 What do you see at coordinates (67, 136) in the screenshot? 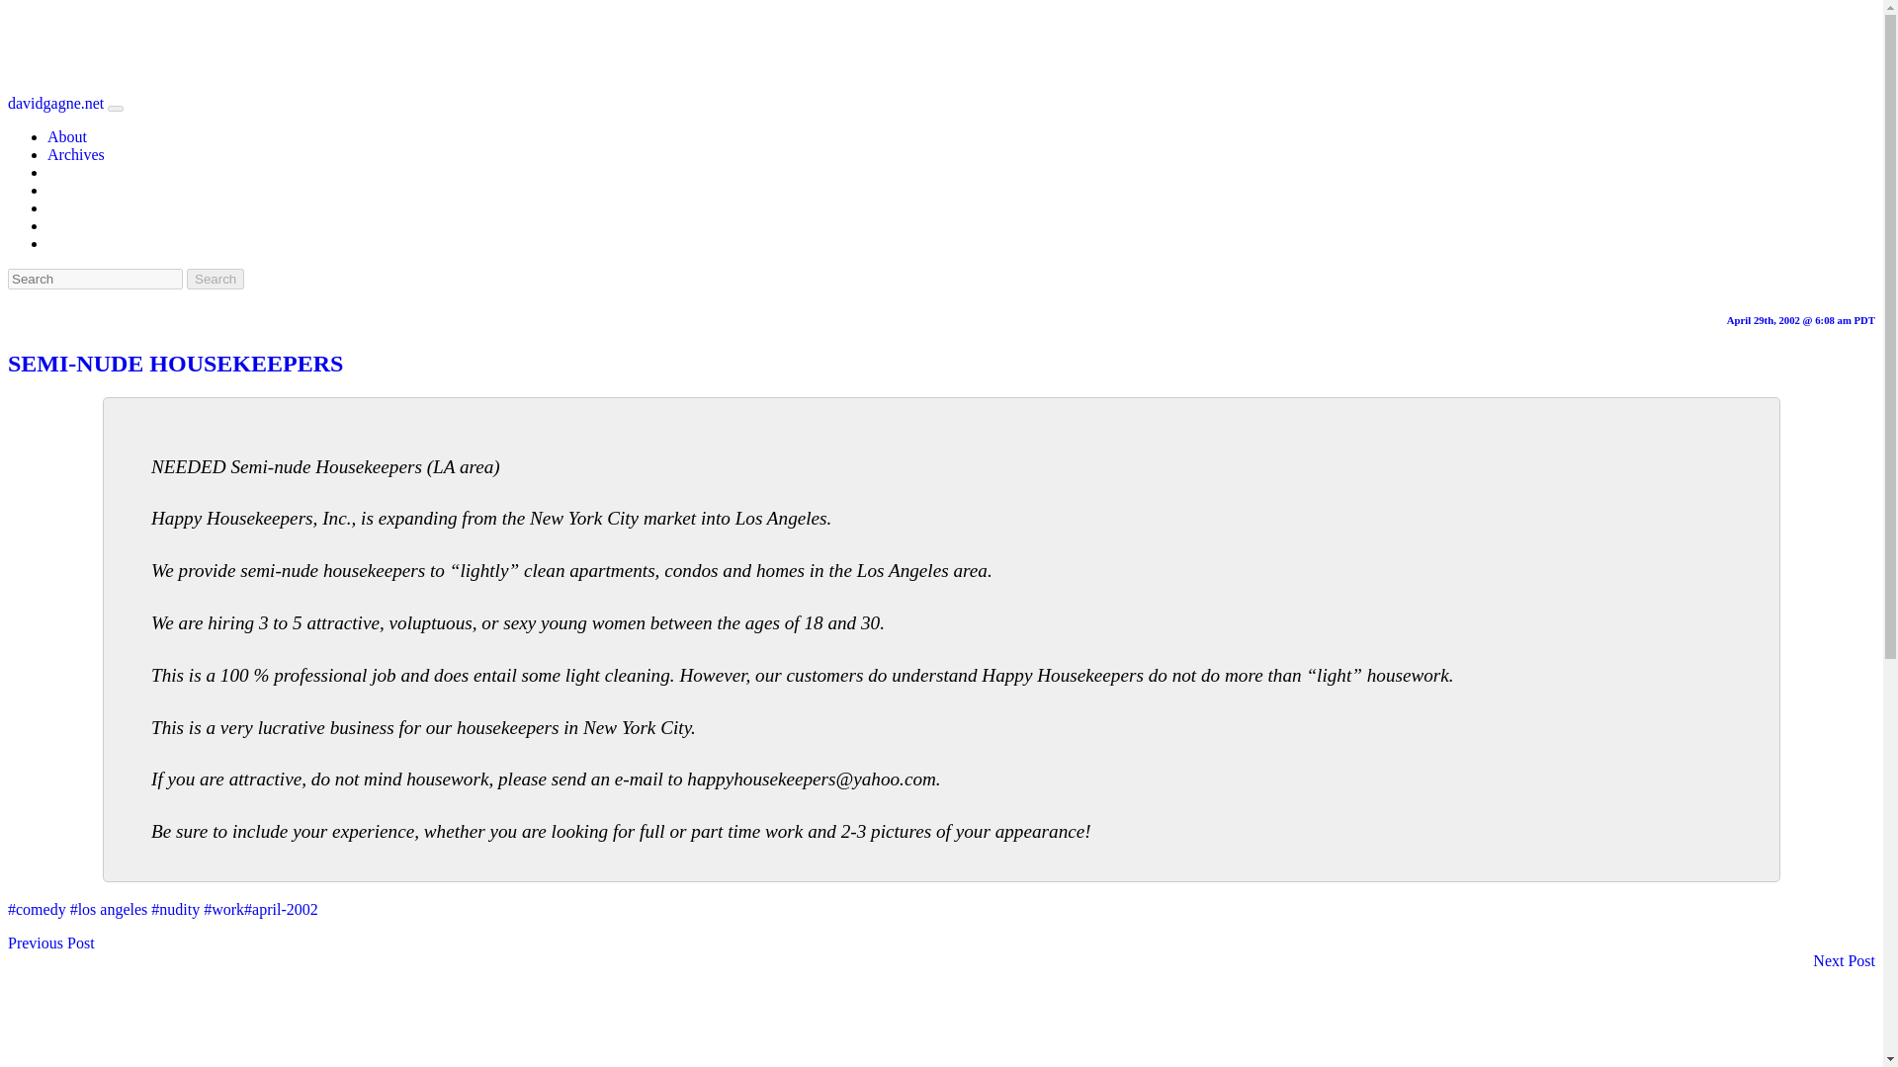
I see `Archives` at bounding box center [67, 136].